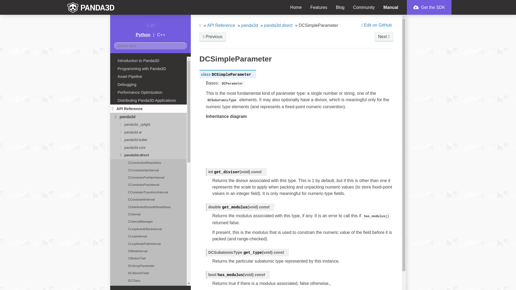  I want to click on Python, so click(143, 35).